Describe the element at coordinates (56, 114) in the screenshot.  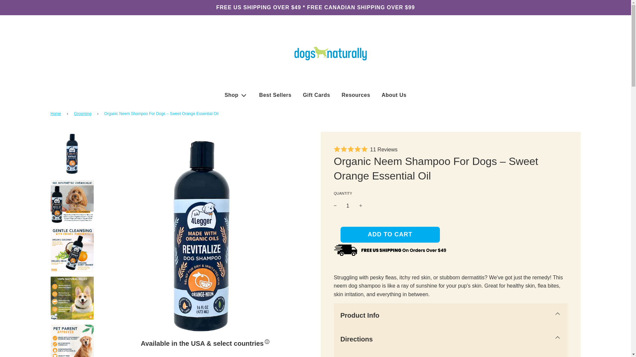
I see `Back to the frontpage` at that location.